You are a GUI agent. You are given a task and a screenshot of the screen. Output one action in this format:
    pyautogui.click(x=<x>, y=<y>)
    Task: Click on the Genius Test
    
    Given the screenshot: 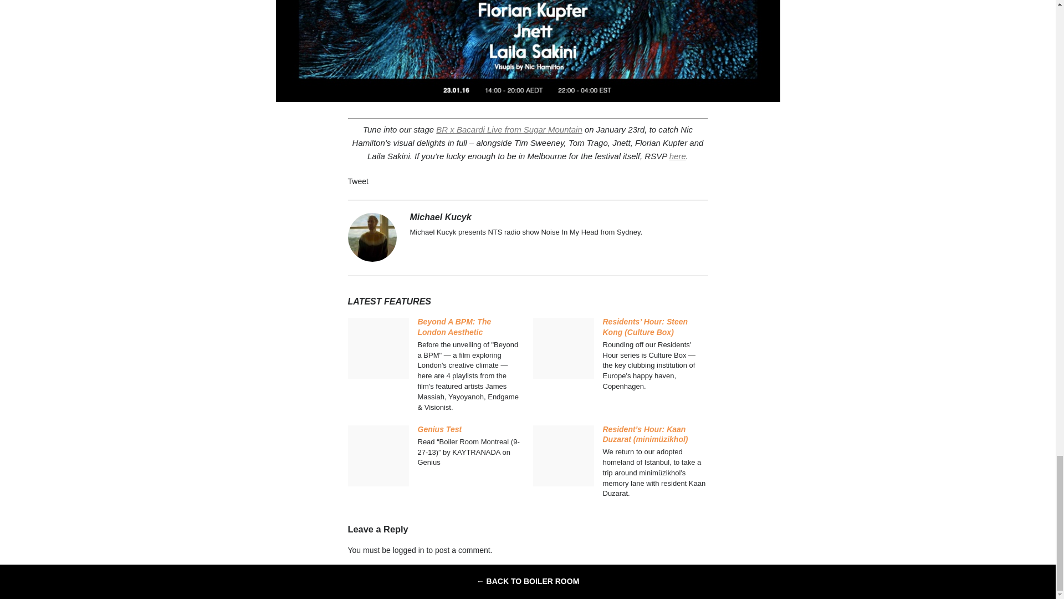 What is the action you would take?
    pyautogui.click(x=440, y=429)
    